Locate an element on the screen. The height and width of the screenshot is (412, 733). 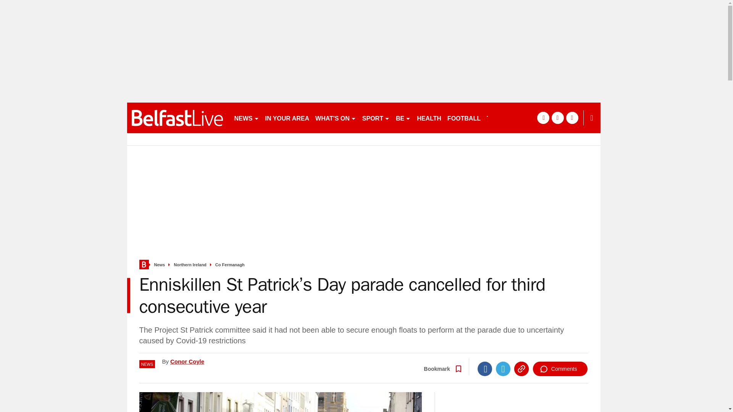
instagram is located at coordinates (531, 117).